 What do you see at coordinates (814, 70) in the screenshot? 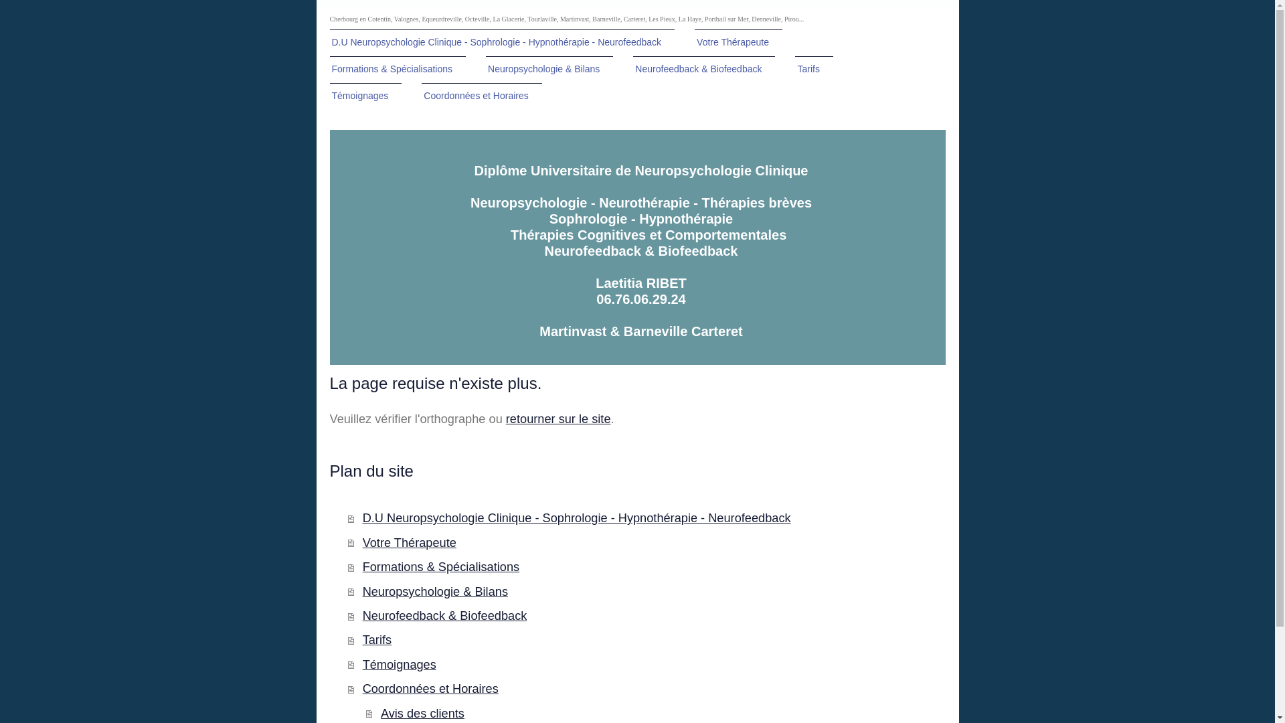
I see `Tarifs` at bounding box center [814, 70].